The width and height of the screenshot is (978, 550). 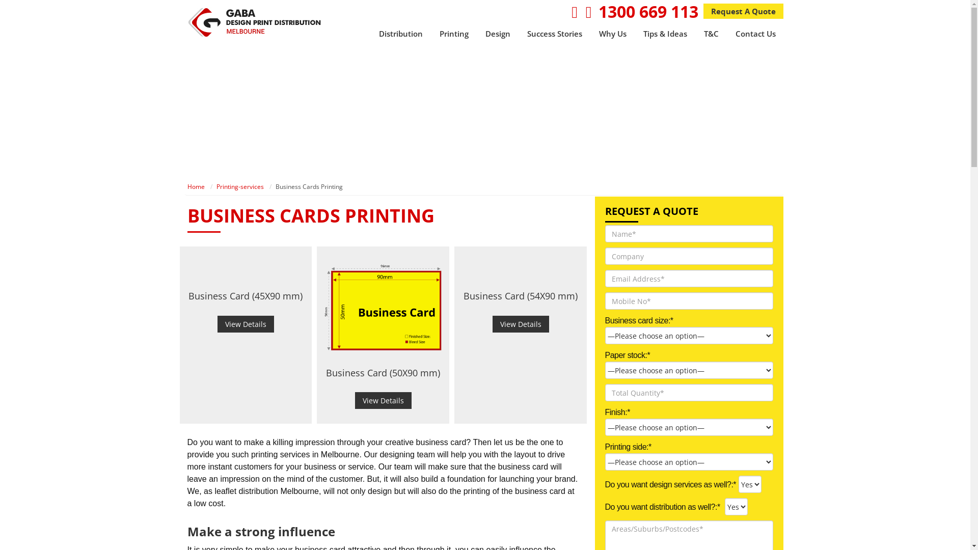 What do you see at coordinates (613, 35) in the screenshot?
I see `Why Us` at bounding box center [613, 35].